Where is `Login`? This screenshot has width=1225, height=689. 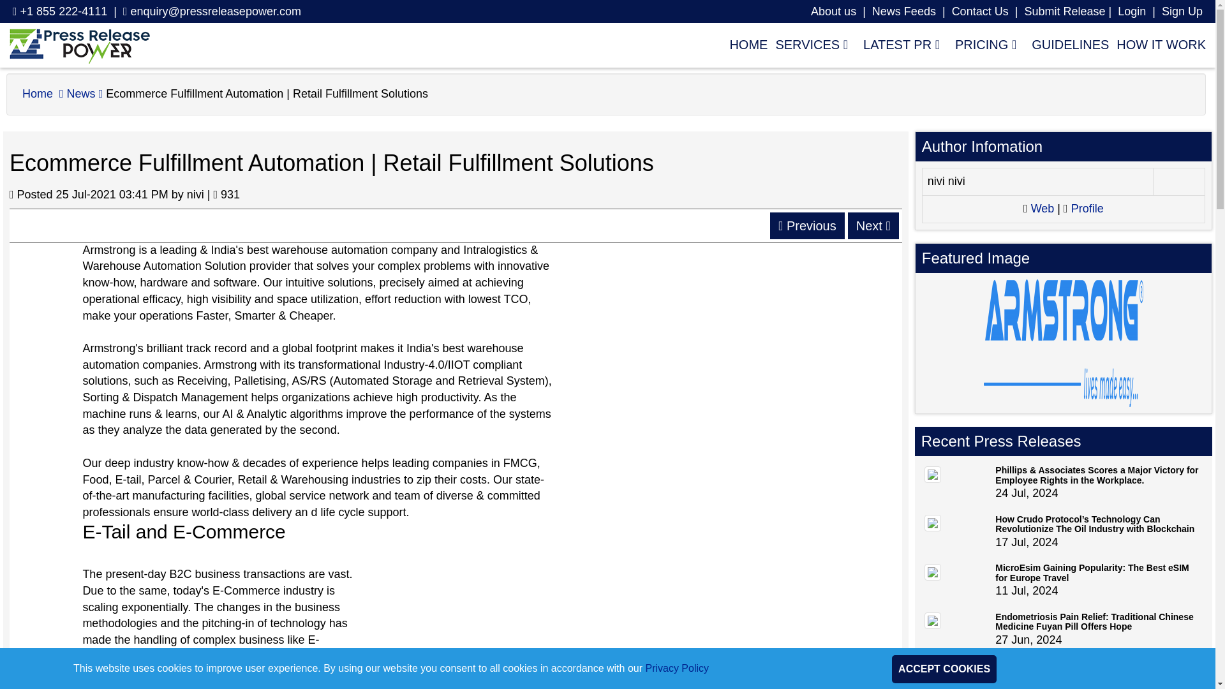 Login is located at coordinates (1182, 11).